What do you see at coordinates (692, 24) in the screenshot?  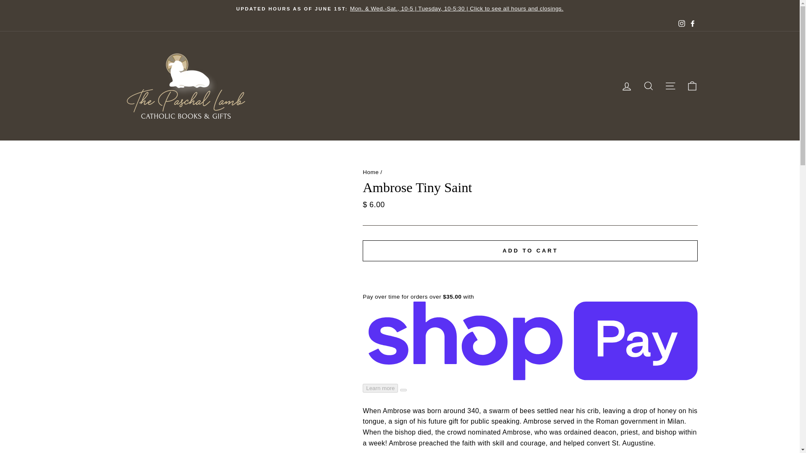 I see `The Paschal Lamb on Facebook` at bounding box center [692, 24].